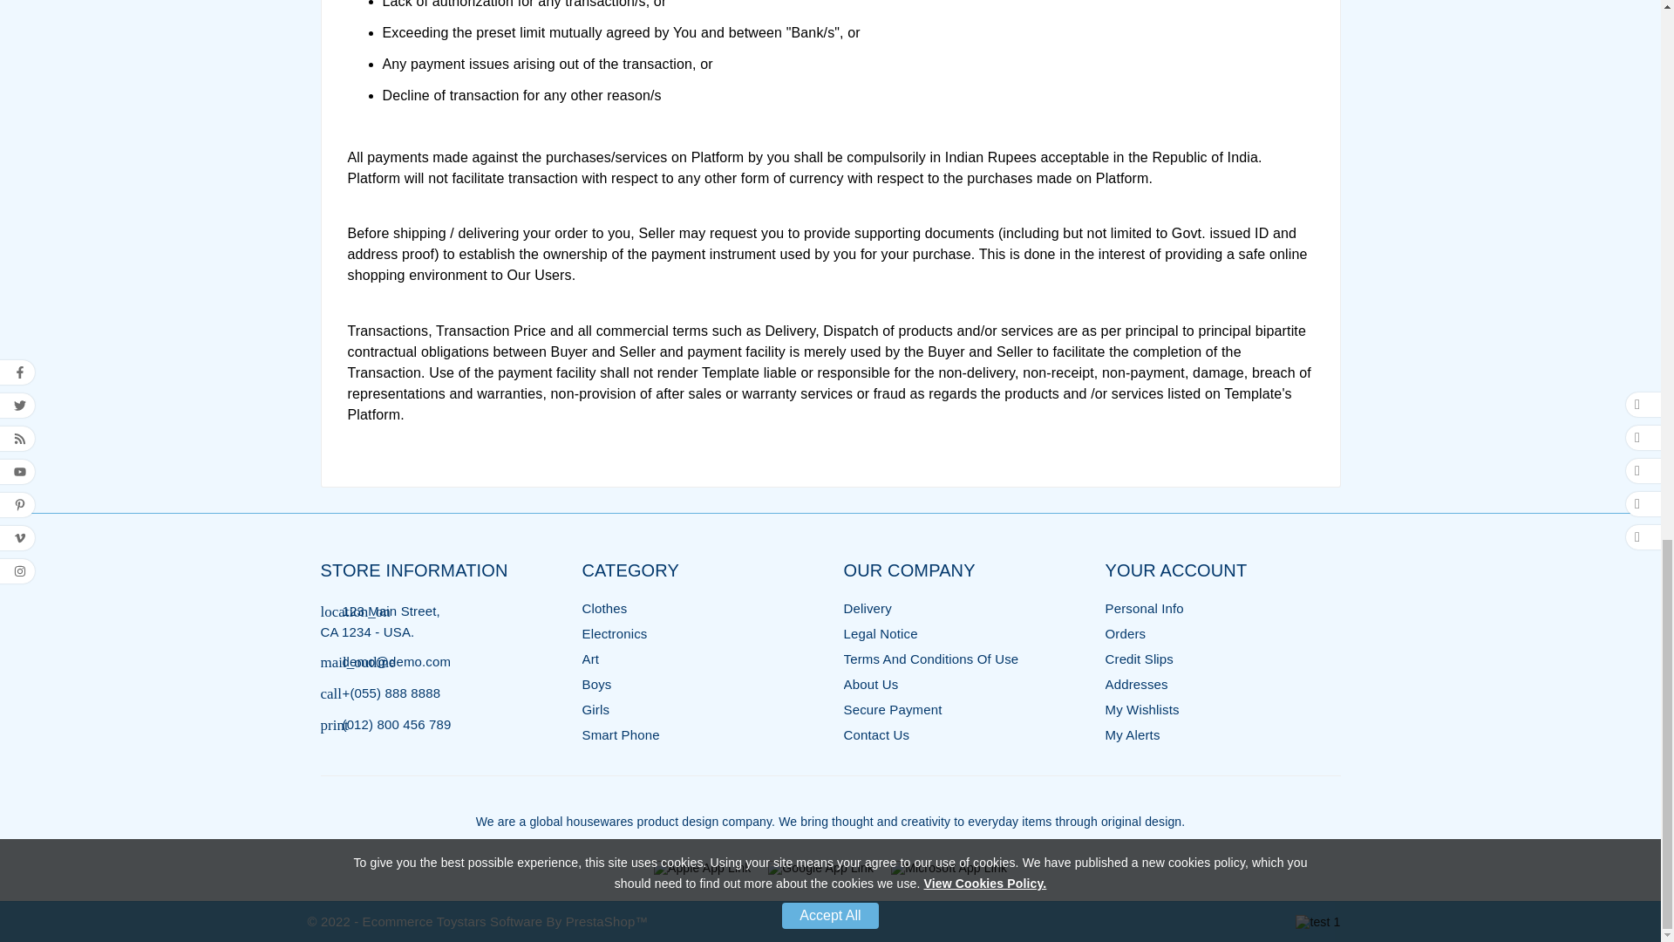 This screenshot has height=942, width=1674. Describe the element at coordinates (596, 708) in the screenshot. I see `Girls` at that location.